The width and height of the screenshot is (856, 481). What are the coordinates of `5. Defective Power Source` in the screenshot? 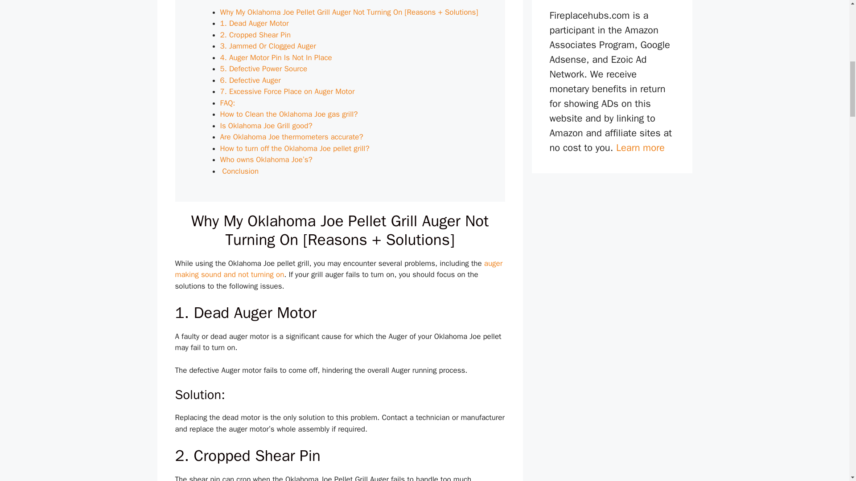 It's located at (263, 69).